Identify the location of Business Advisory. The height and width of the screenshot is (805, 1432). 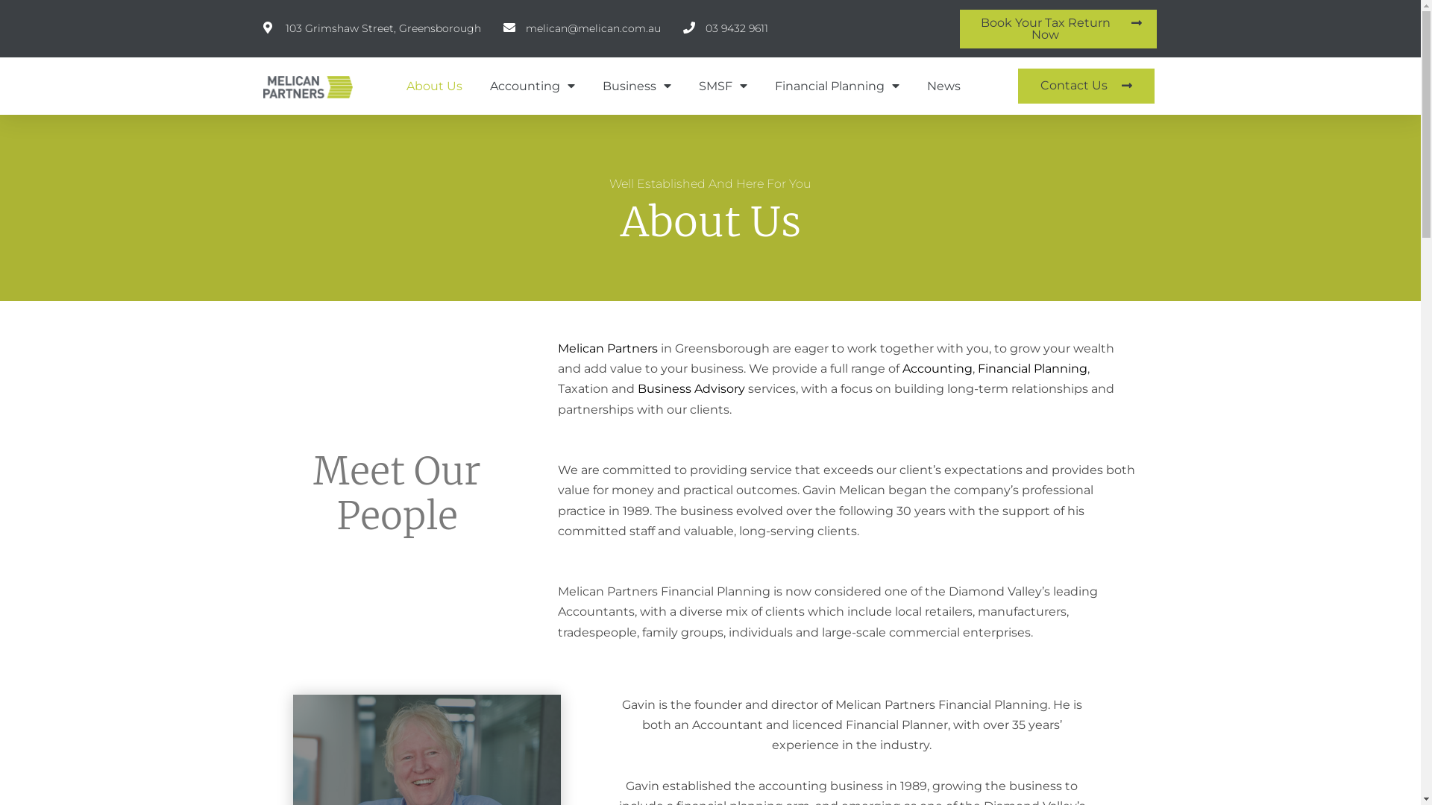
(691, 389).